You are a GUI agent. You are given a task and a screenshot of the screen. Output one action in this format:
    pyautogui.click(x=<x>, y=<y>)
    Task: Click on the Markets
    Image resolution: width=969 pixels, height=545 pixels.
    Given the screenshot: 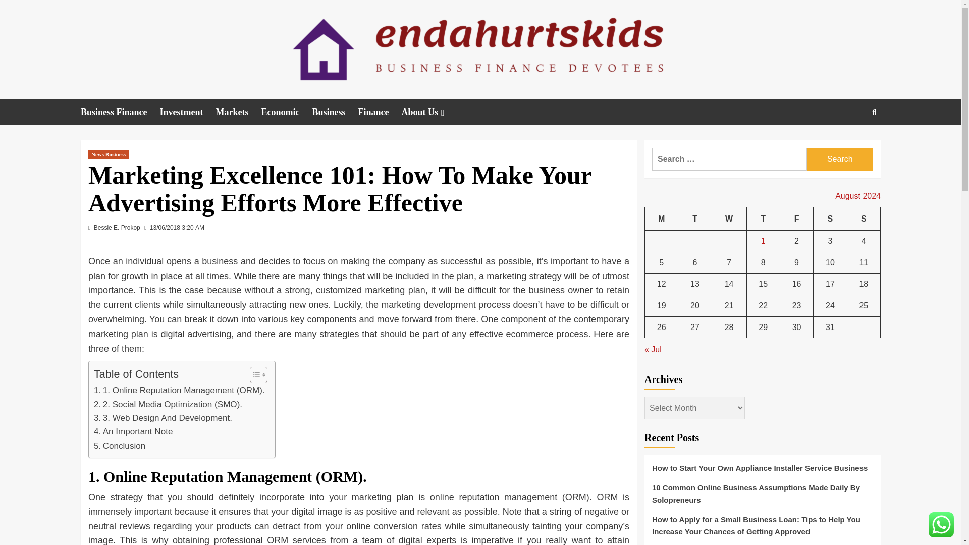 What is the action you would take?
    pyautogui.click(x=239, y=112)
    